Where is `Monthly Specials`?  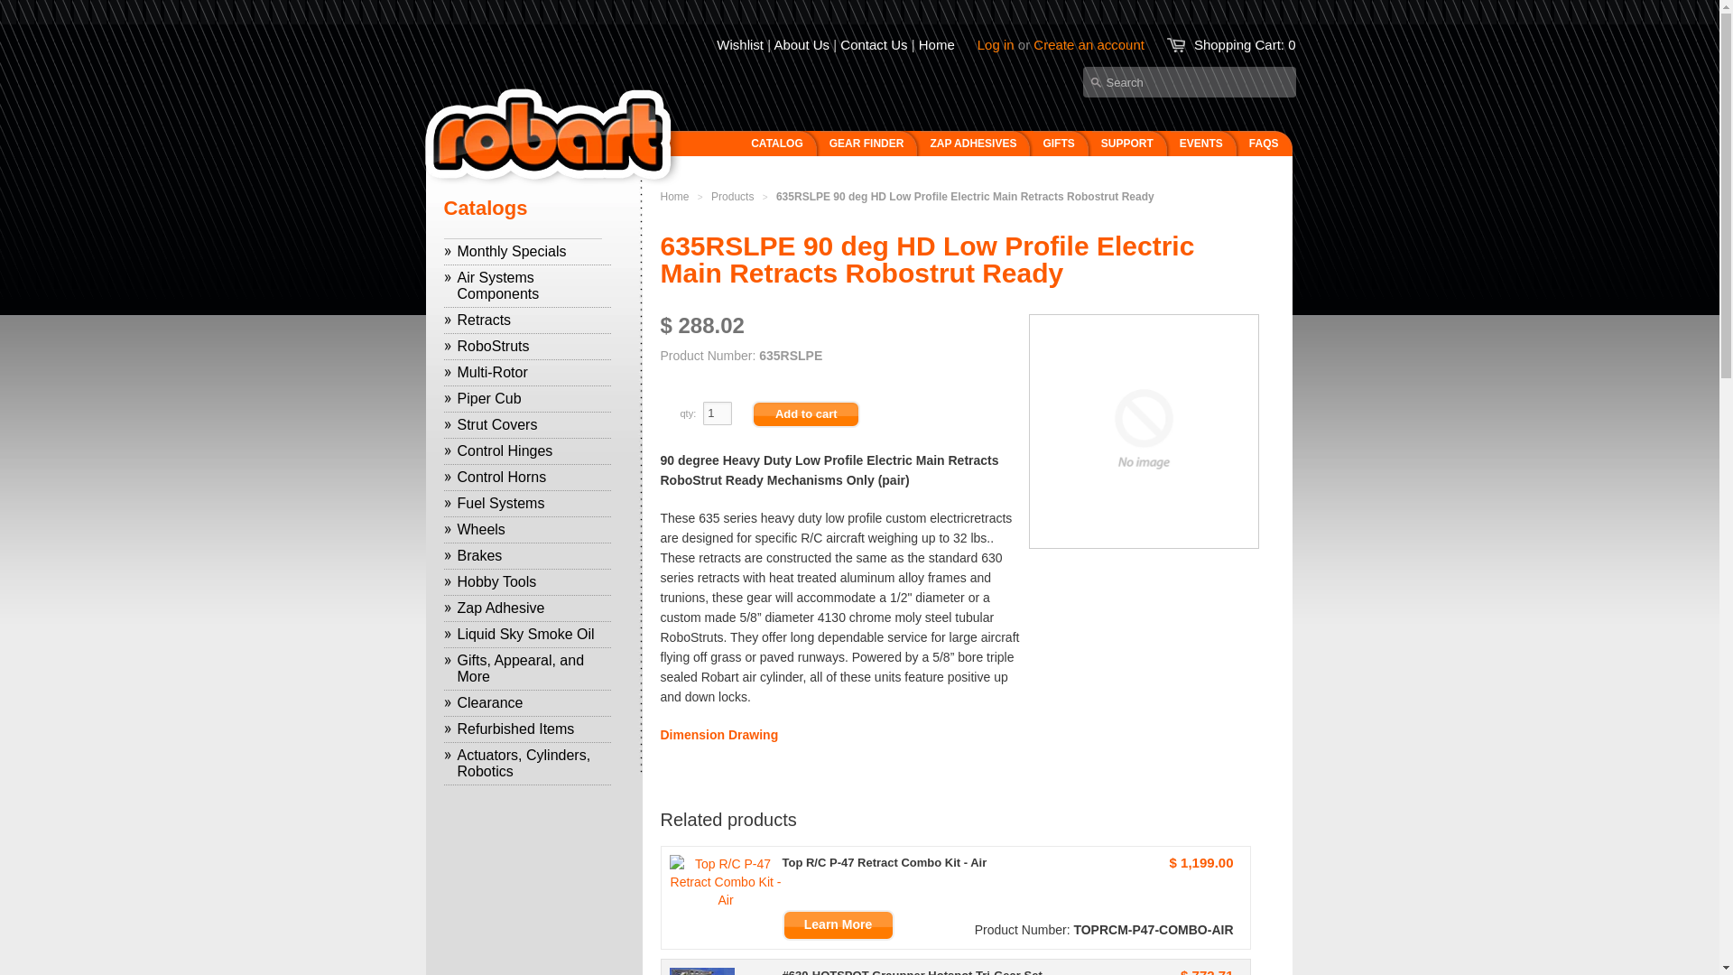 Monthly Specials is located at coordinates (527, 251).